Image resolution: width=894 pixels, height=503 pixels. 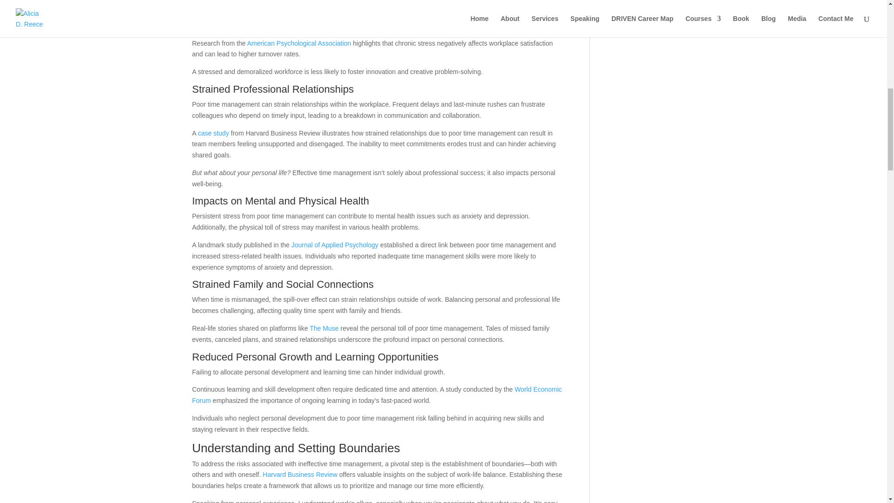 What do you see at coordinates (334, 245) in the screenshot?
I see `Journal of Applied Psychology` at bounding box center [334, 245].